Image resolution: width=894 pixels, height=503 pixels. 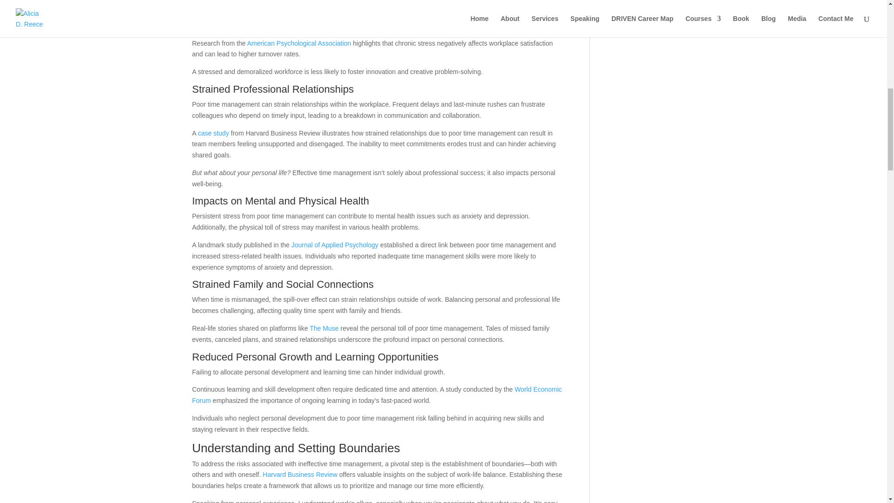 What do you see at coordinates (334, 245) in the screenshot?
I see `Journal of Applied Psychology` at bounding box center [334, 245].